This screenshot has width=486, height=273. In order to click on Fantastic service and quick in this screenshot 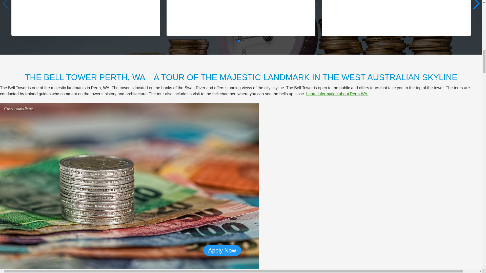, I will do `click(86, 16)`.